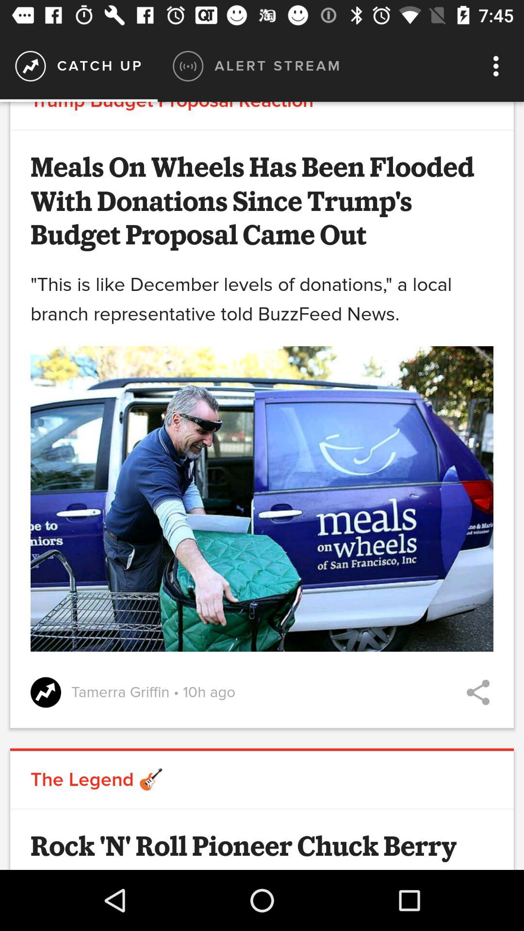 The height and width of the screenshot is (931, 524). What do you see at coordinates (478, 692) in the screenshot?
I see `open icon at the bottom right corner` at bounding box center [478, 692].